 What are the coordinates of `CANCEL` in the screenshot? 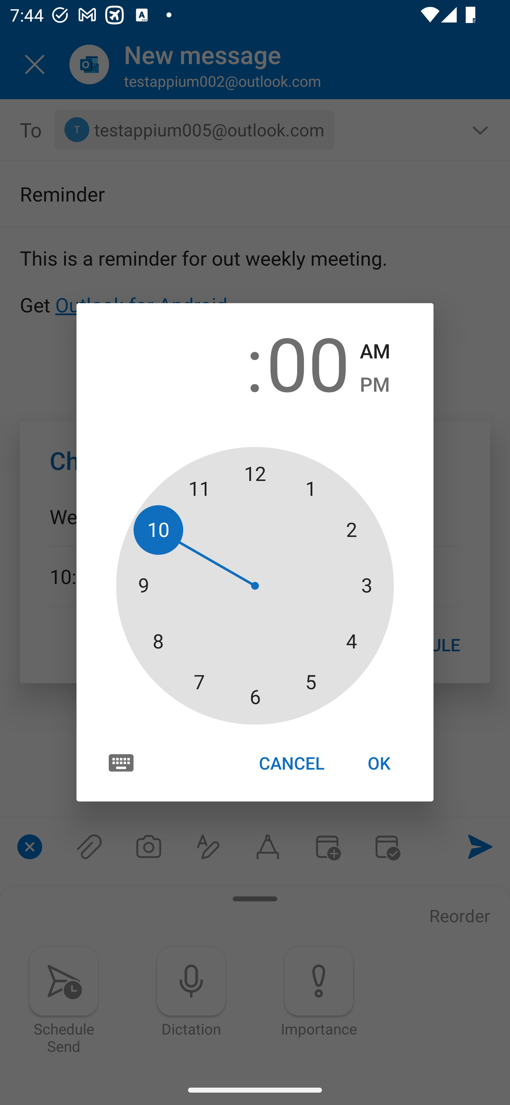 It's located at (291, 763).